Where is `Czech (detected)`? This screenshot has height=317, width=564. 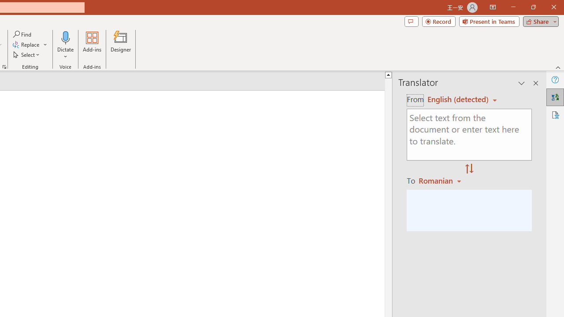
Czech (detected) is located at coordinates (458, 100).